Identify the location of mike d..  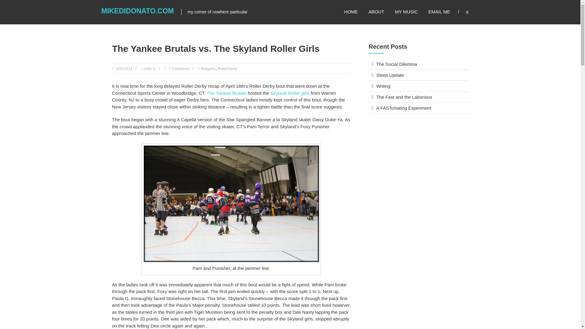
(150, 69).